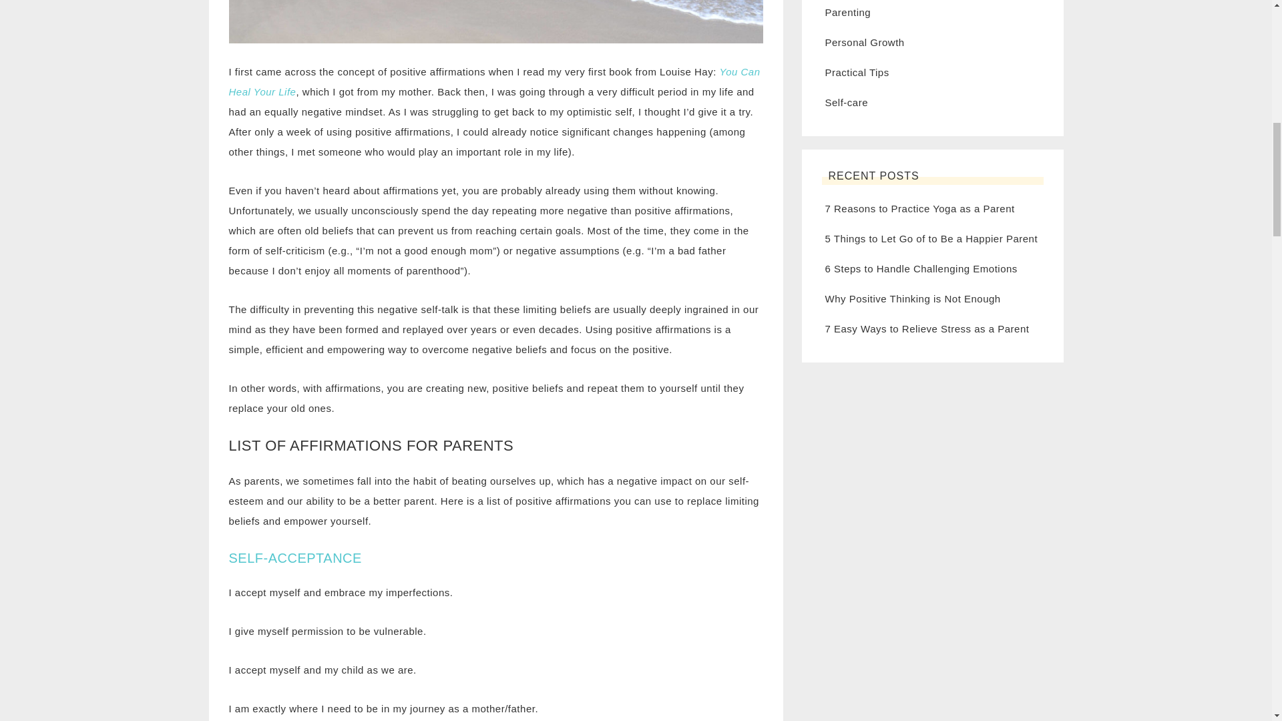 This screenshot has width=1282, height=721. What do you see at coordinates (857, 72) in the screenshot?
I see `Practical Tips` at bounding box center [857, 72].